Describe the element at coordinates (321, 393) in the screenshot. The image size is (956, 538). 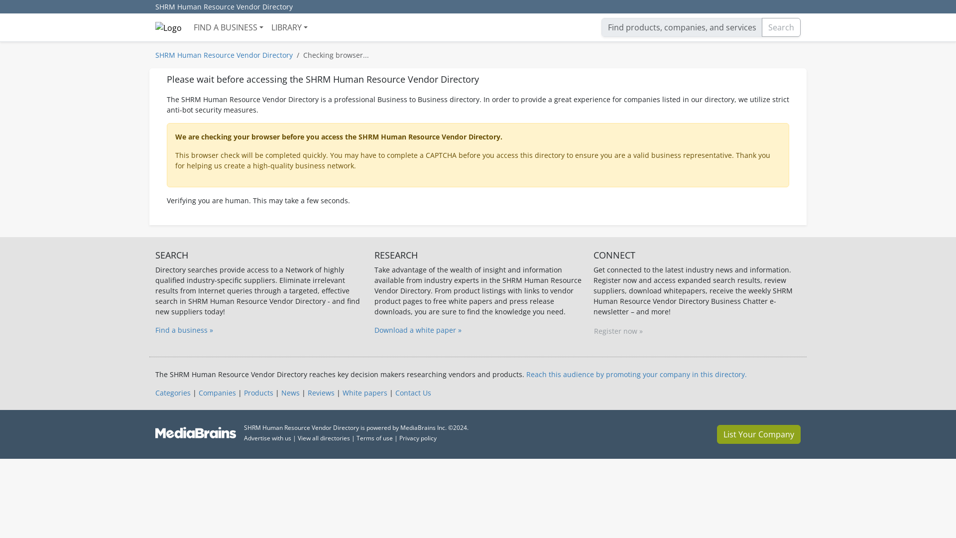
I see `Reviews` at that location.